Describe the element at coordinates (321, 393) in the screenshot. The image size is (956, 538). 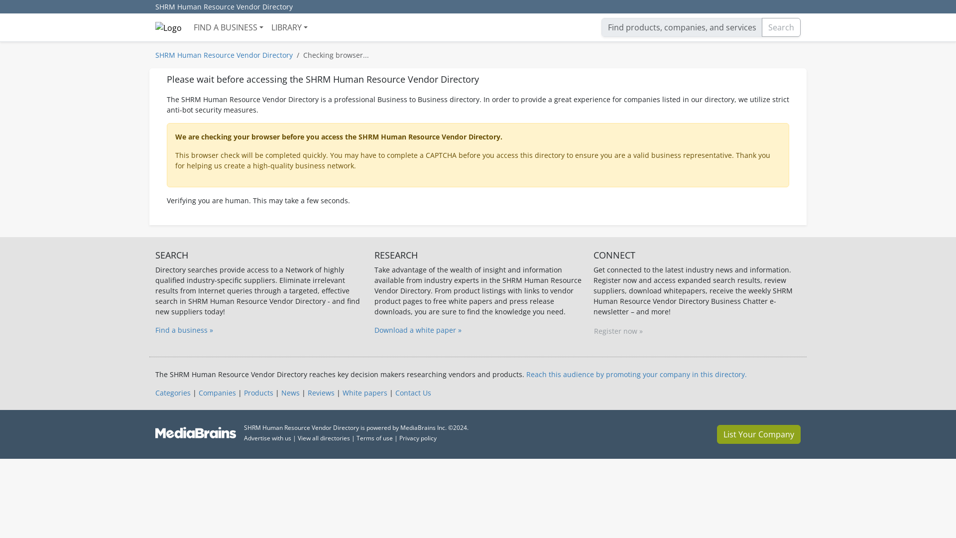
I see `Reviews` at that location.